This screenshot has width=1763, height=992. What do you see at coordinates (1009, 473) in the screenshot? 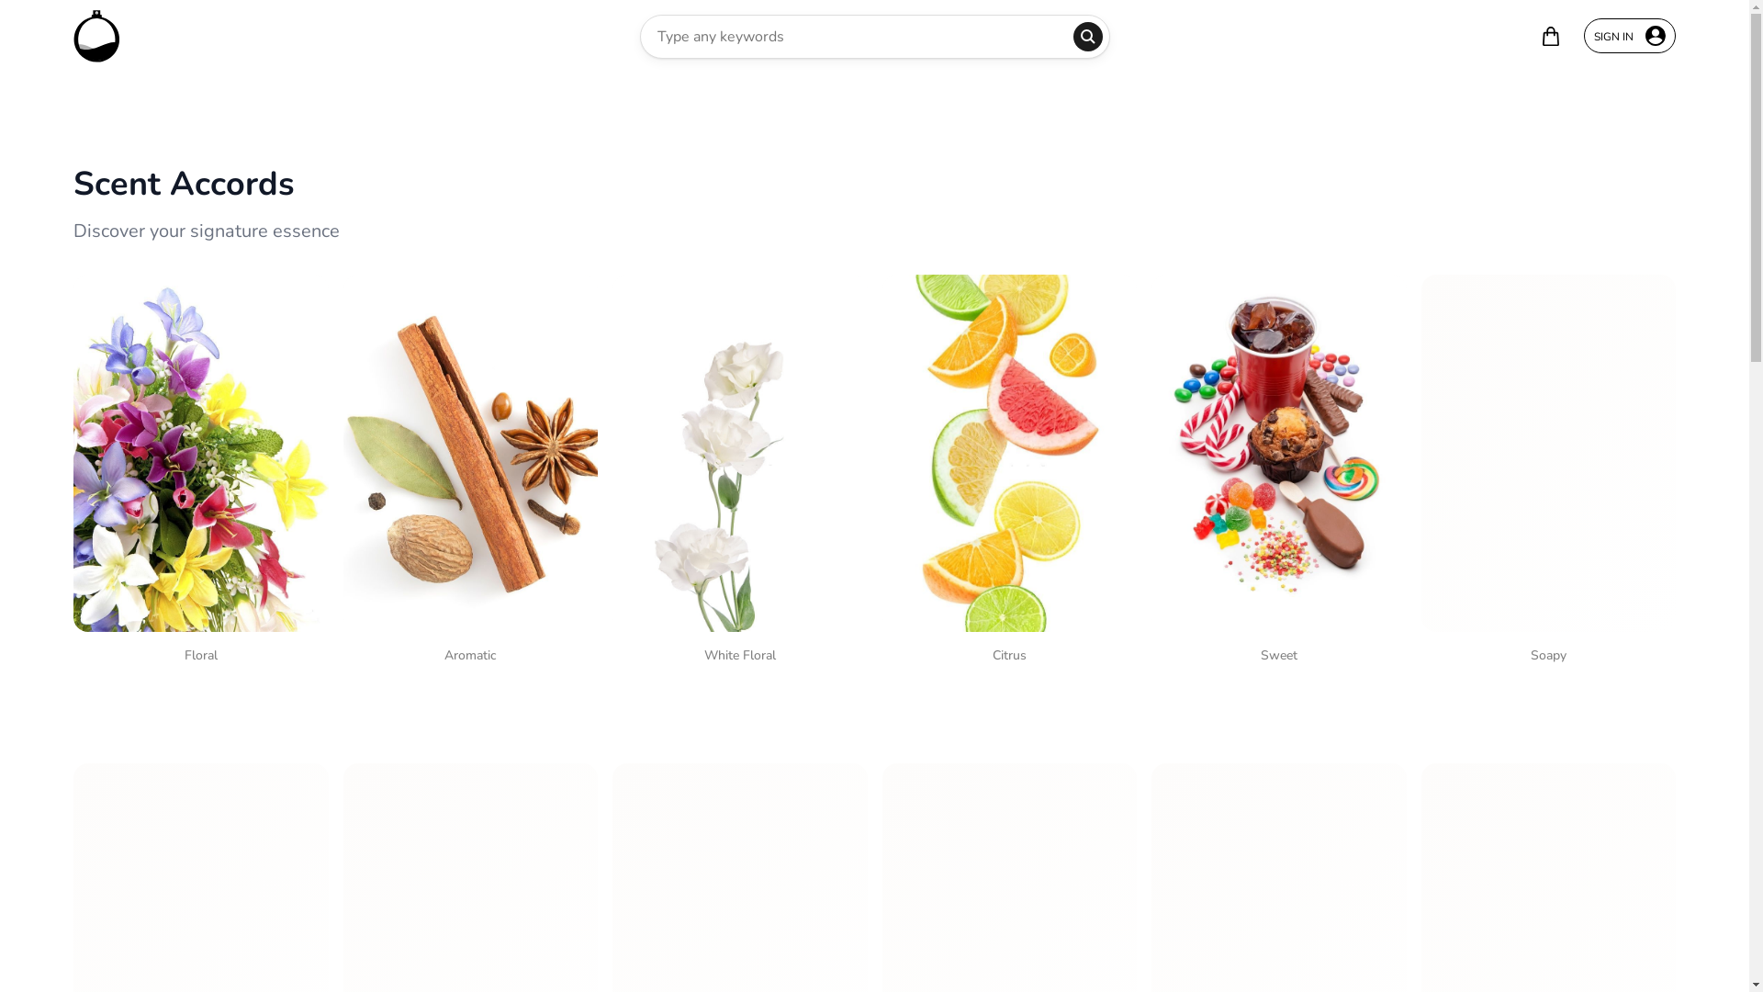
I see `Citrus` at bounding box center [1009, 473].